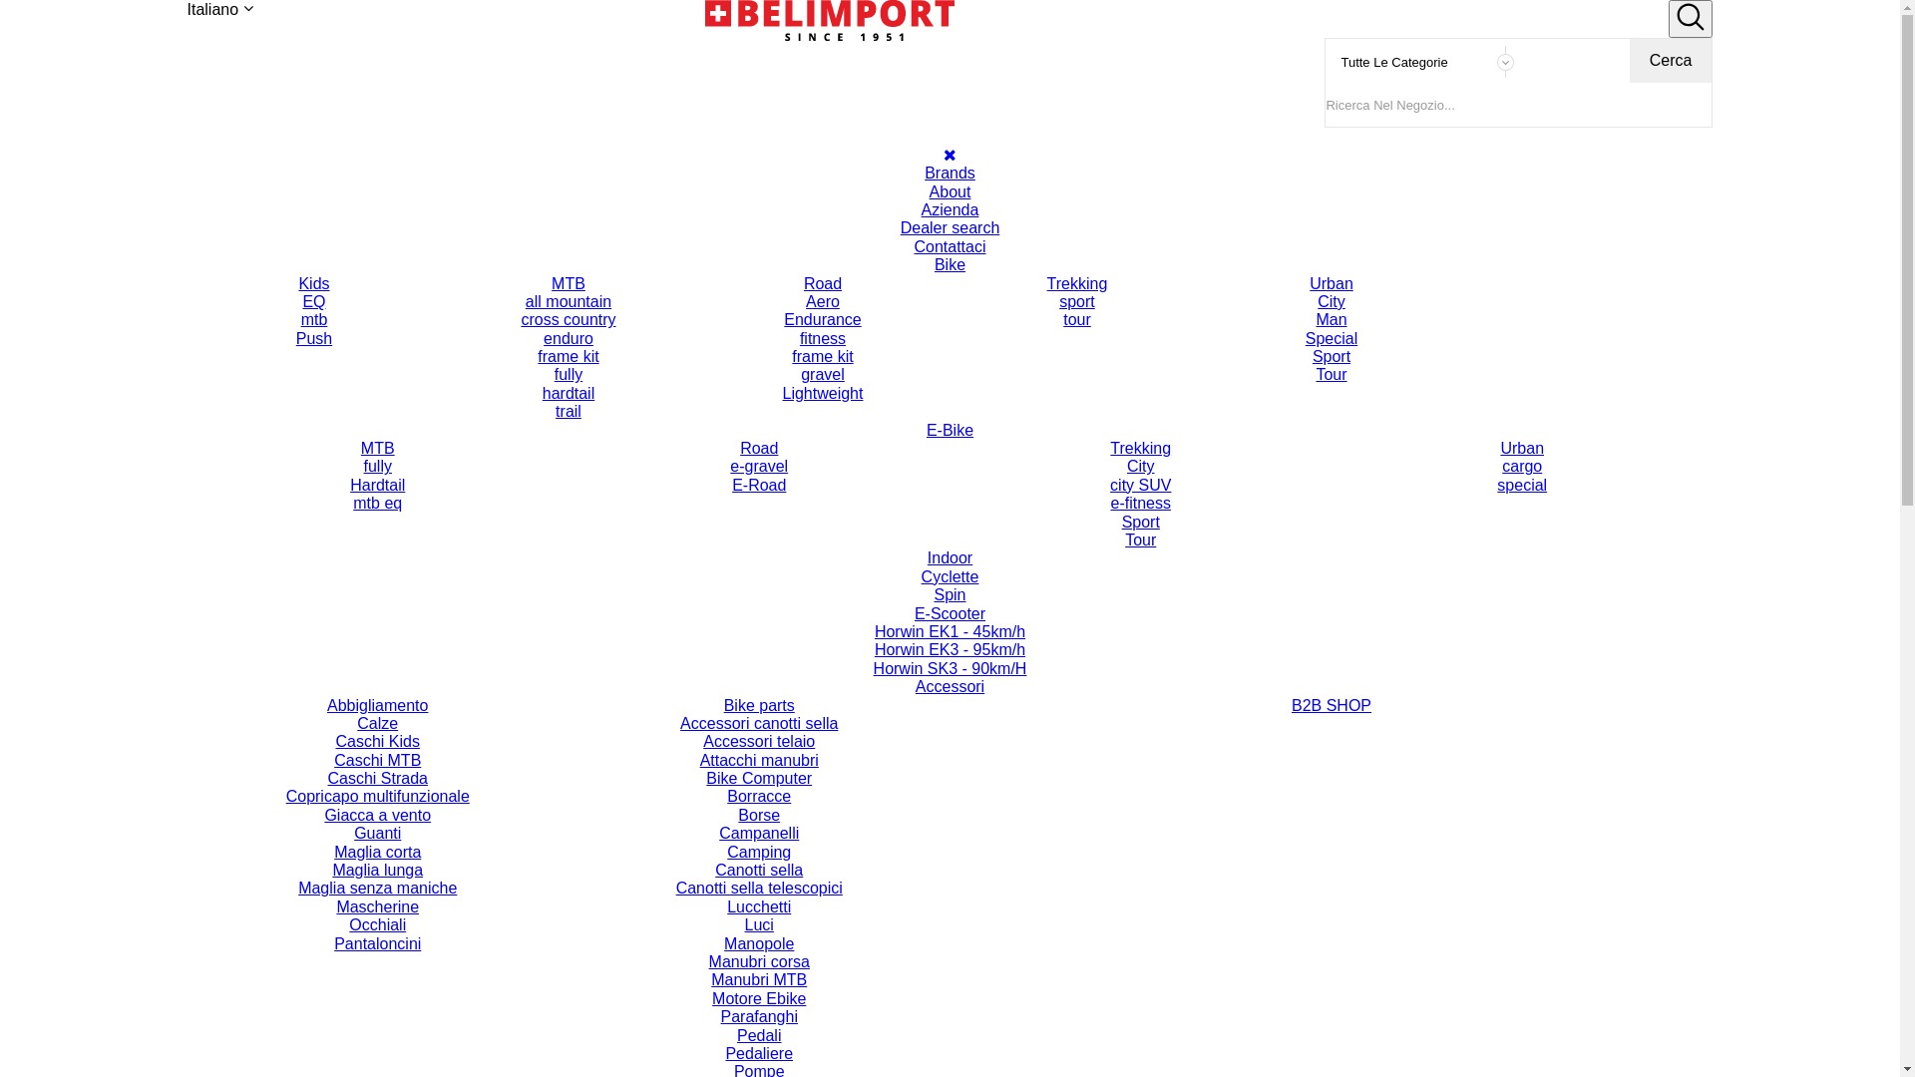 This screenshot has width=1915, height=1077. Describe the element at coordinates (951, 174) in the screenshot. I see `Brands` at that location.